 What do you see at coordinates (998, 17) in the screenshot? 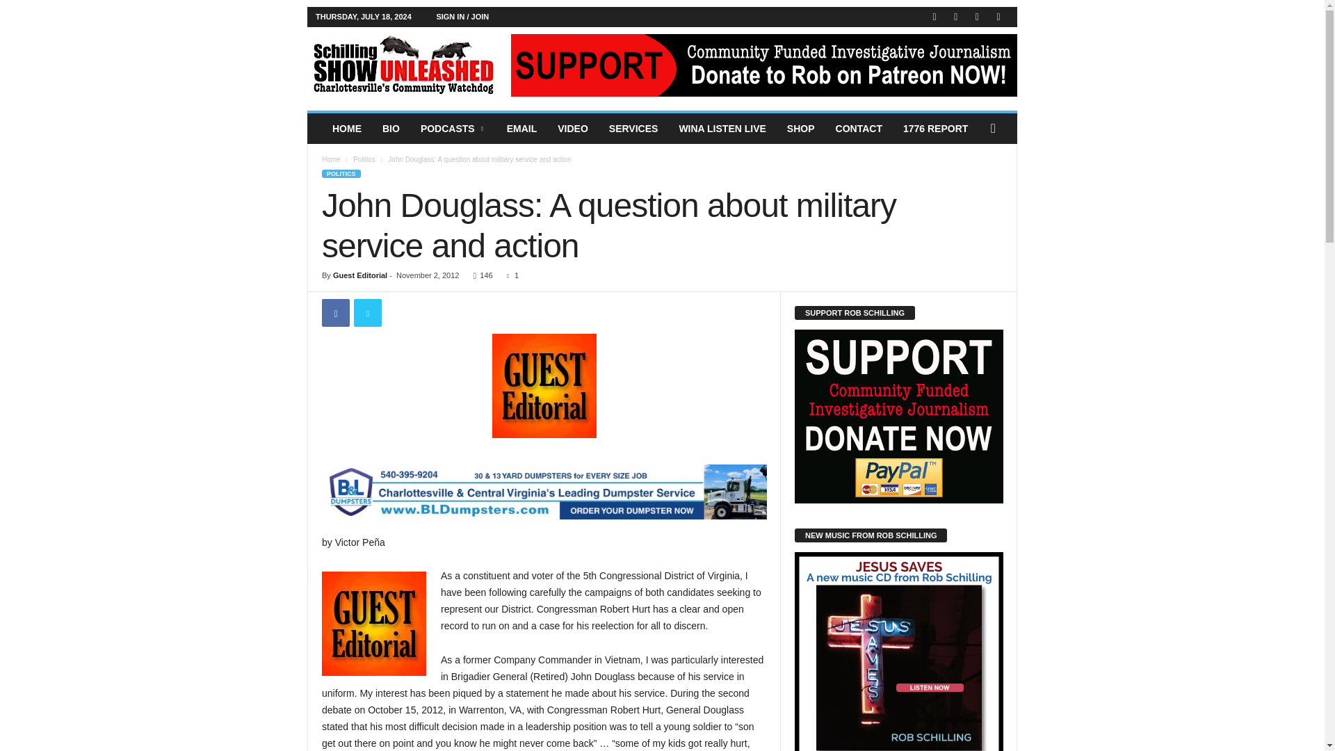
I see `Youtube` at bounding box center [998, 17].